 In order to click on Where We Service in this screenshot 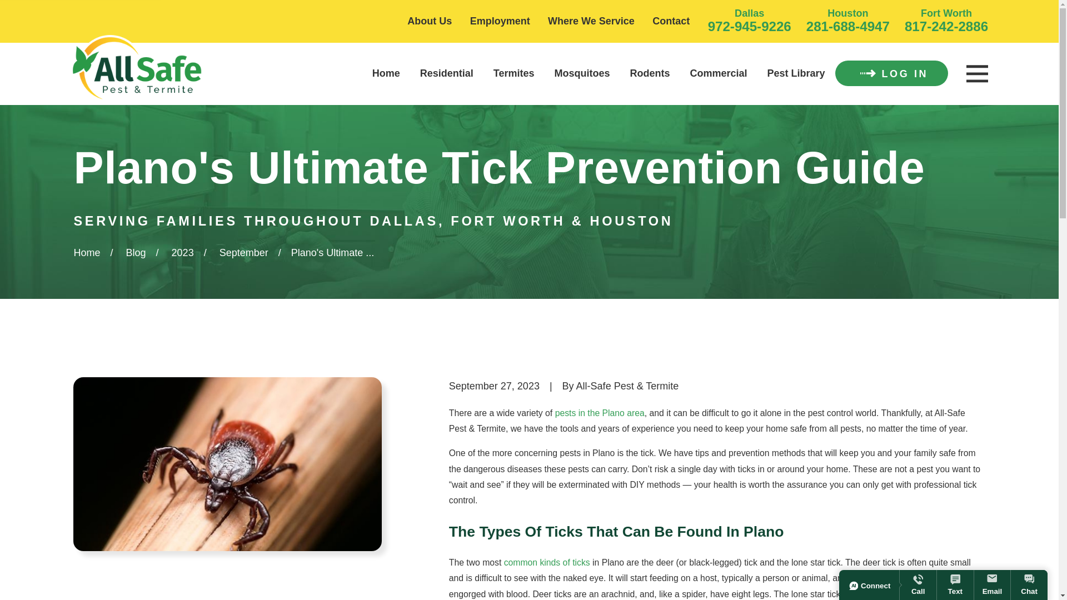, I will do `click(591, 21)`.